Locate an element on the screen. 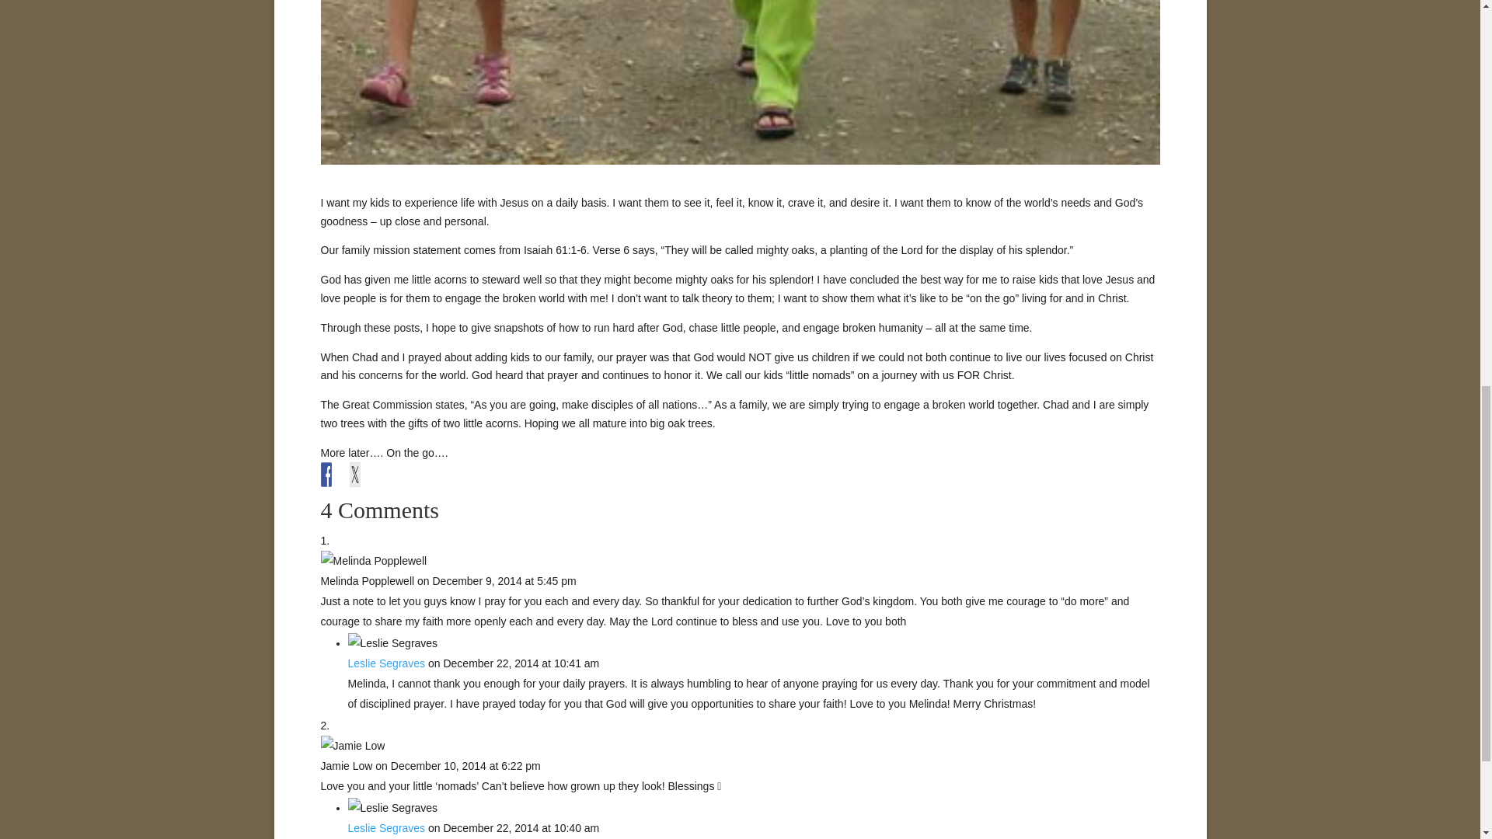 This screenshot has height=839, width=1492. Share on Facebook is located at coordinates (333, 475).